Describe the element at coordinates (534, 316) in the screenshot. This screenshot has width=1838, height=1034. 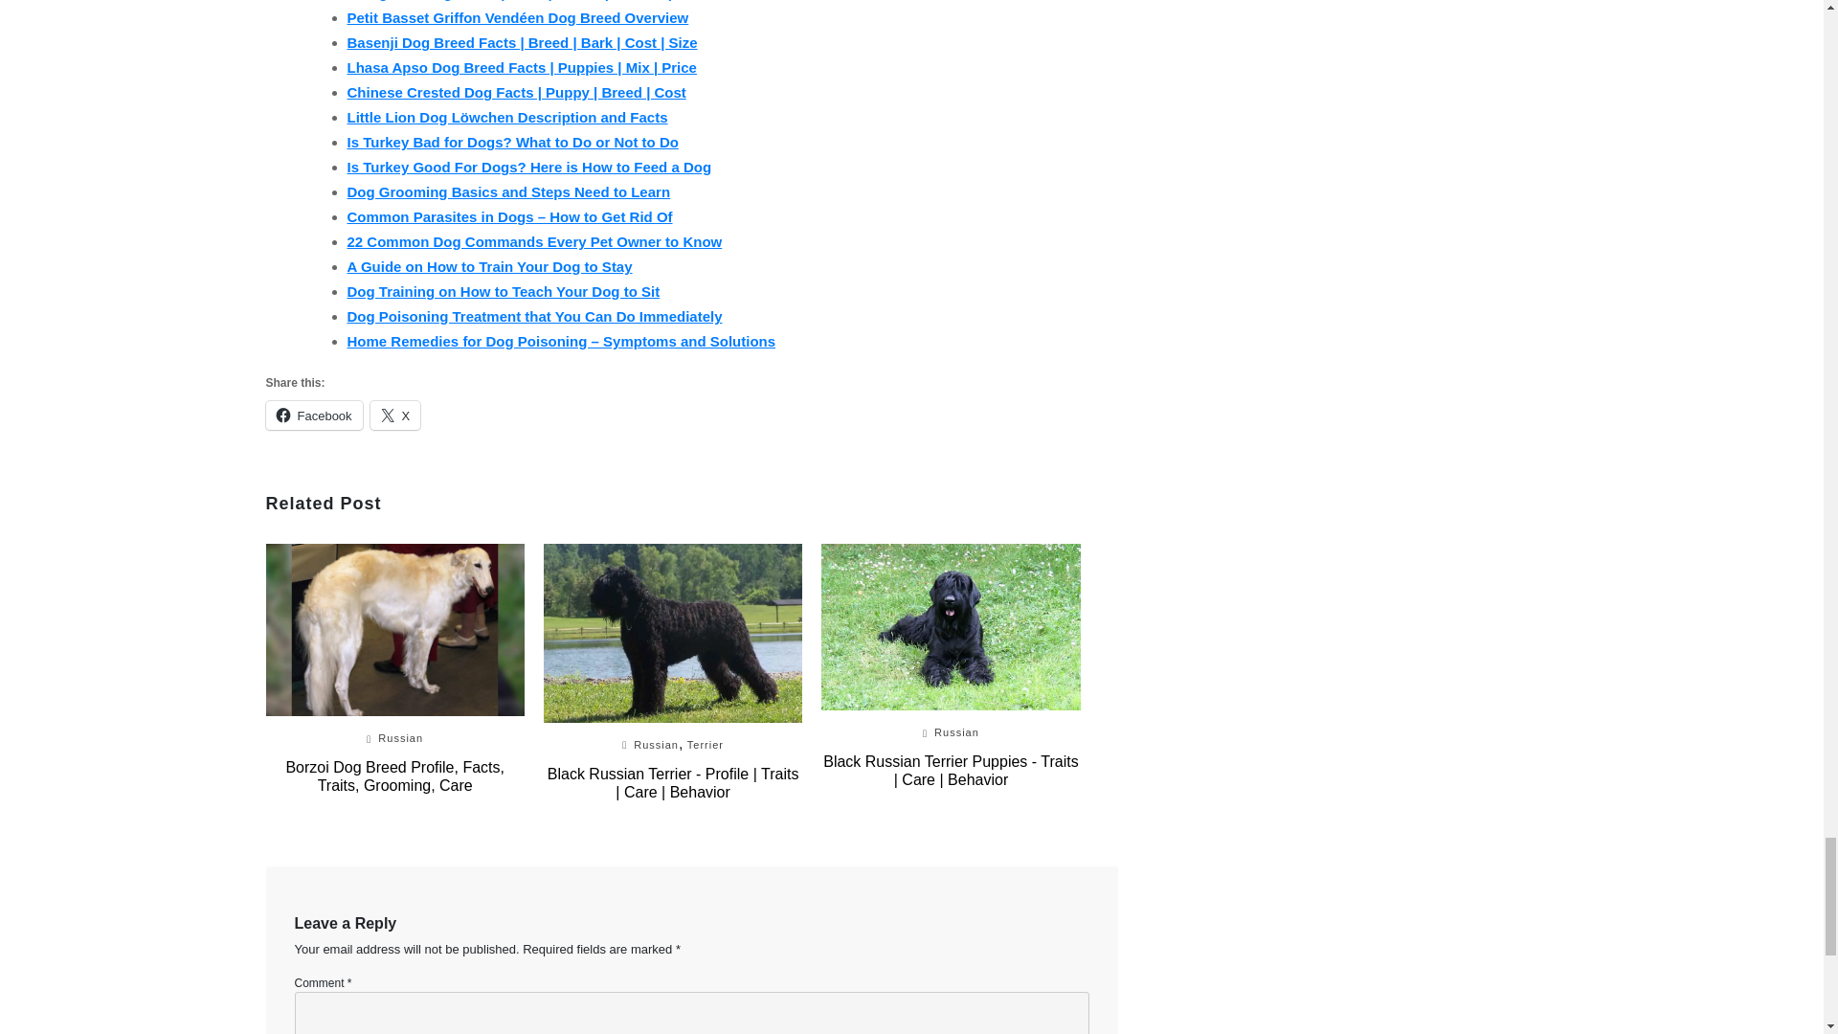
I see `Dog Poisoning Treatment that You Can Do Immediately` at that location.